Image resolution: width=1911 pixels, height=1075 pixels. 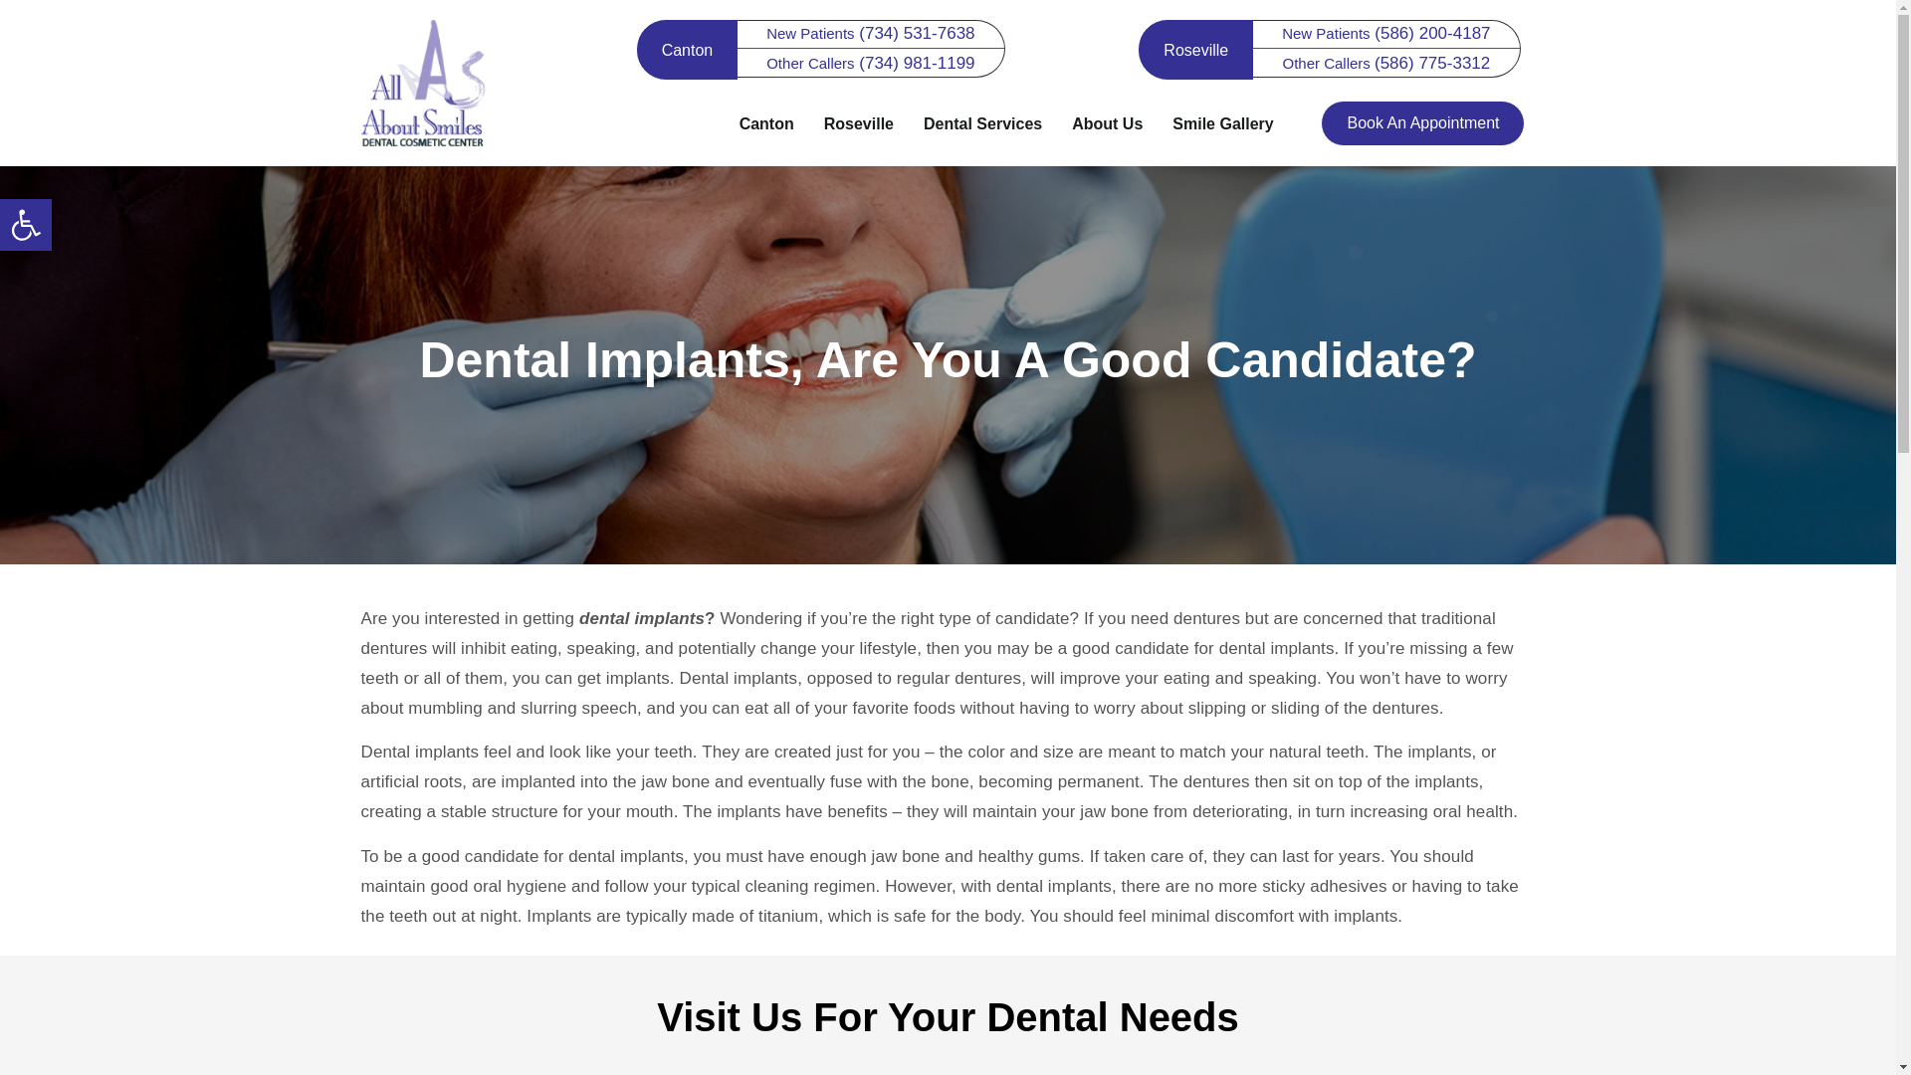 What do you see at coordinates (26, 224) in the screenshot?
I see `Accessibility Tools` at bounding box center [26, 224].